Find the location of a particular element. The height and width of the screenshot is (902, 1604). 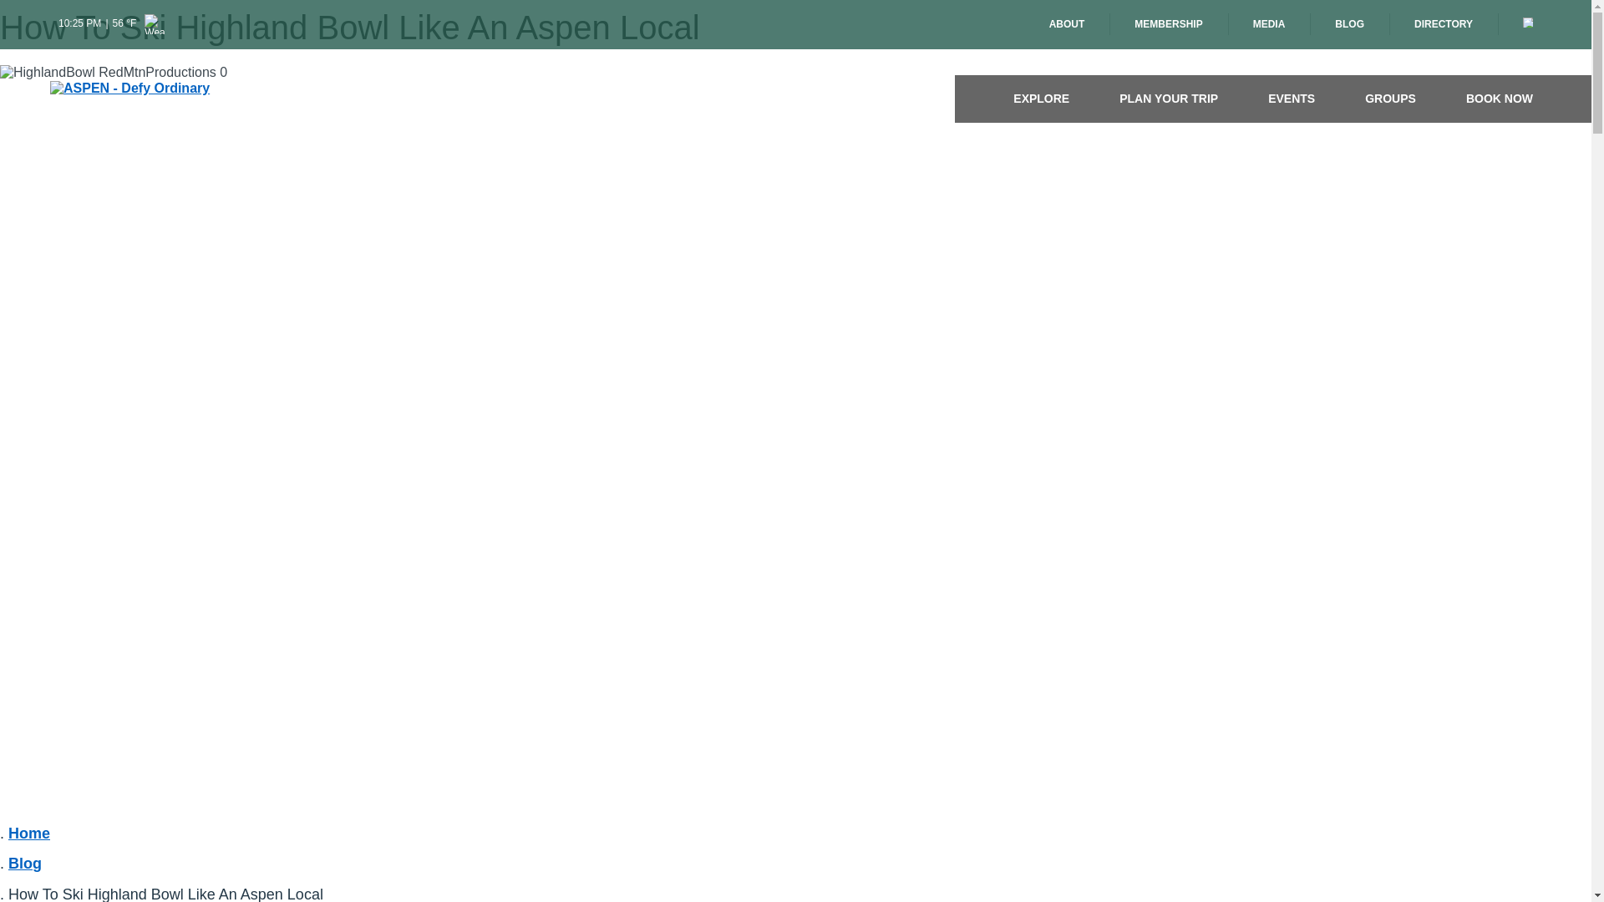

DIRECTORY is located at coordinates (1444, 25).